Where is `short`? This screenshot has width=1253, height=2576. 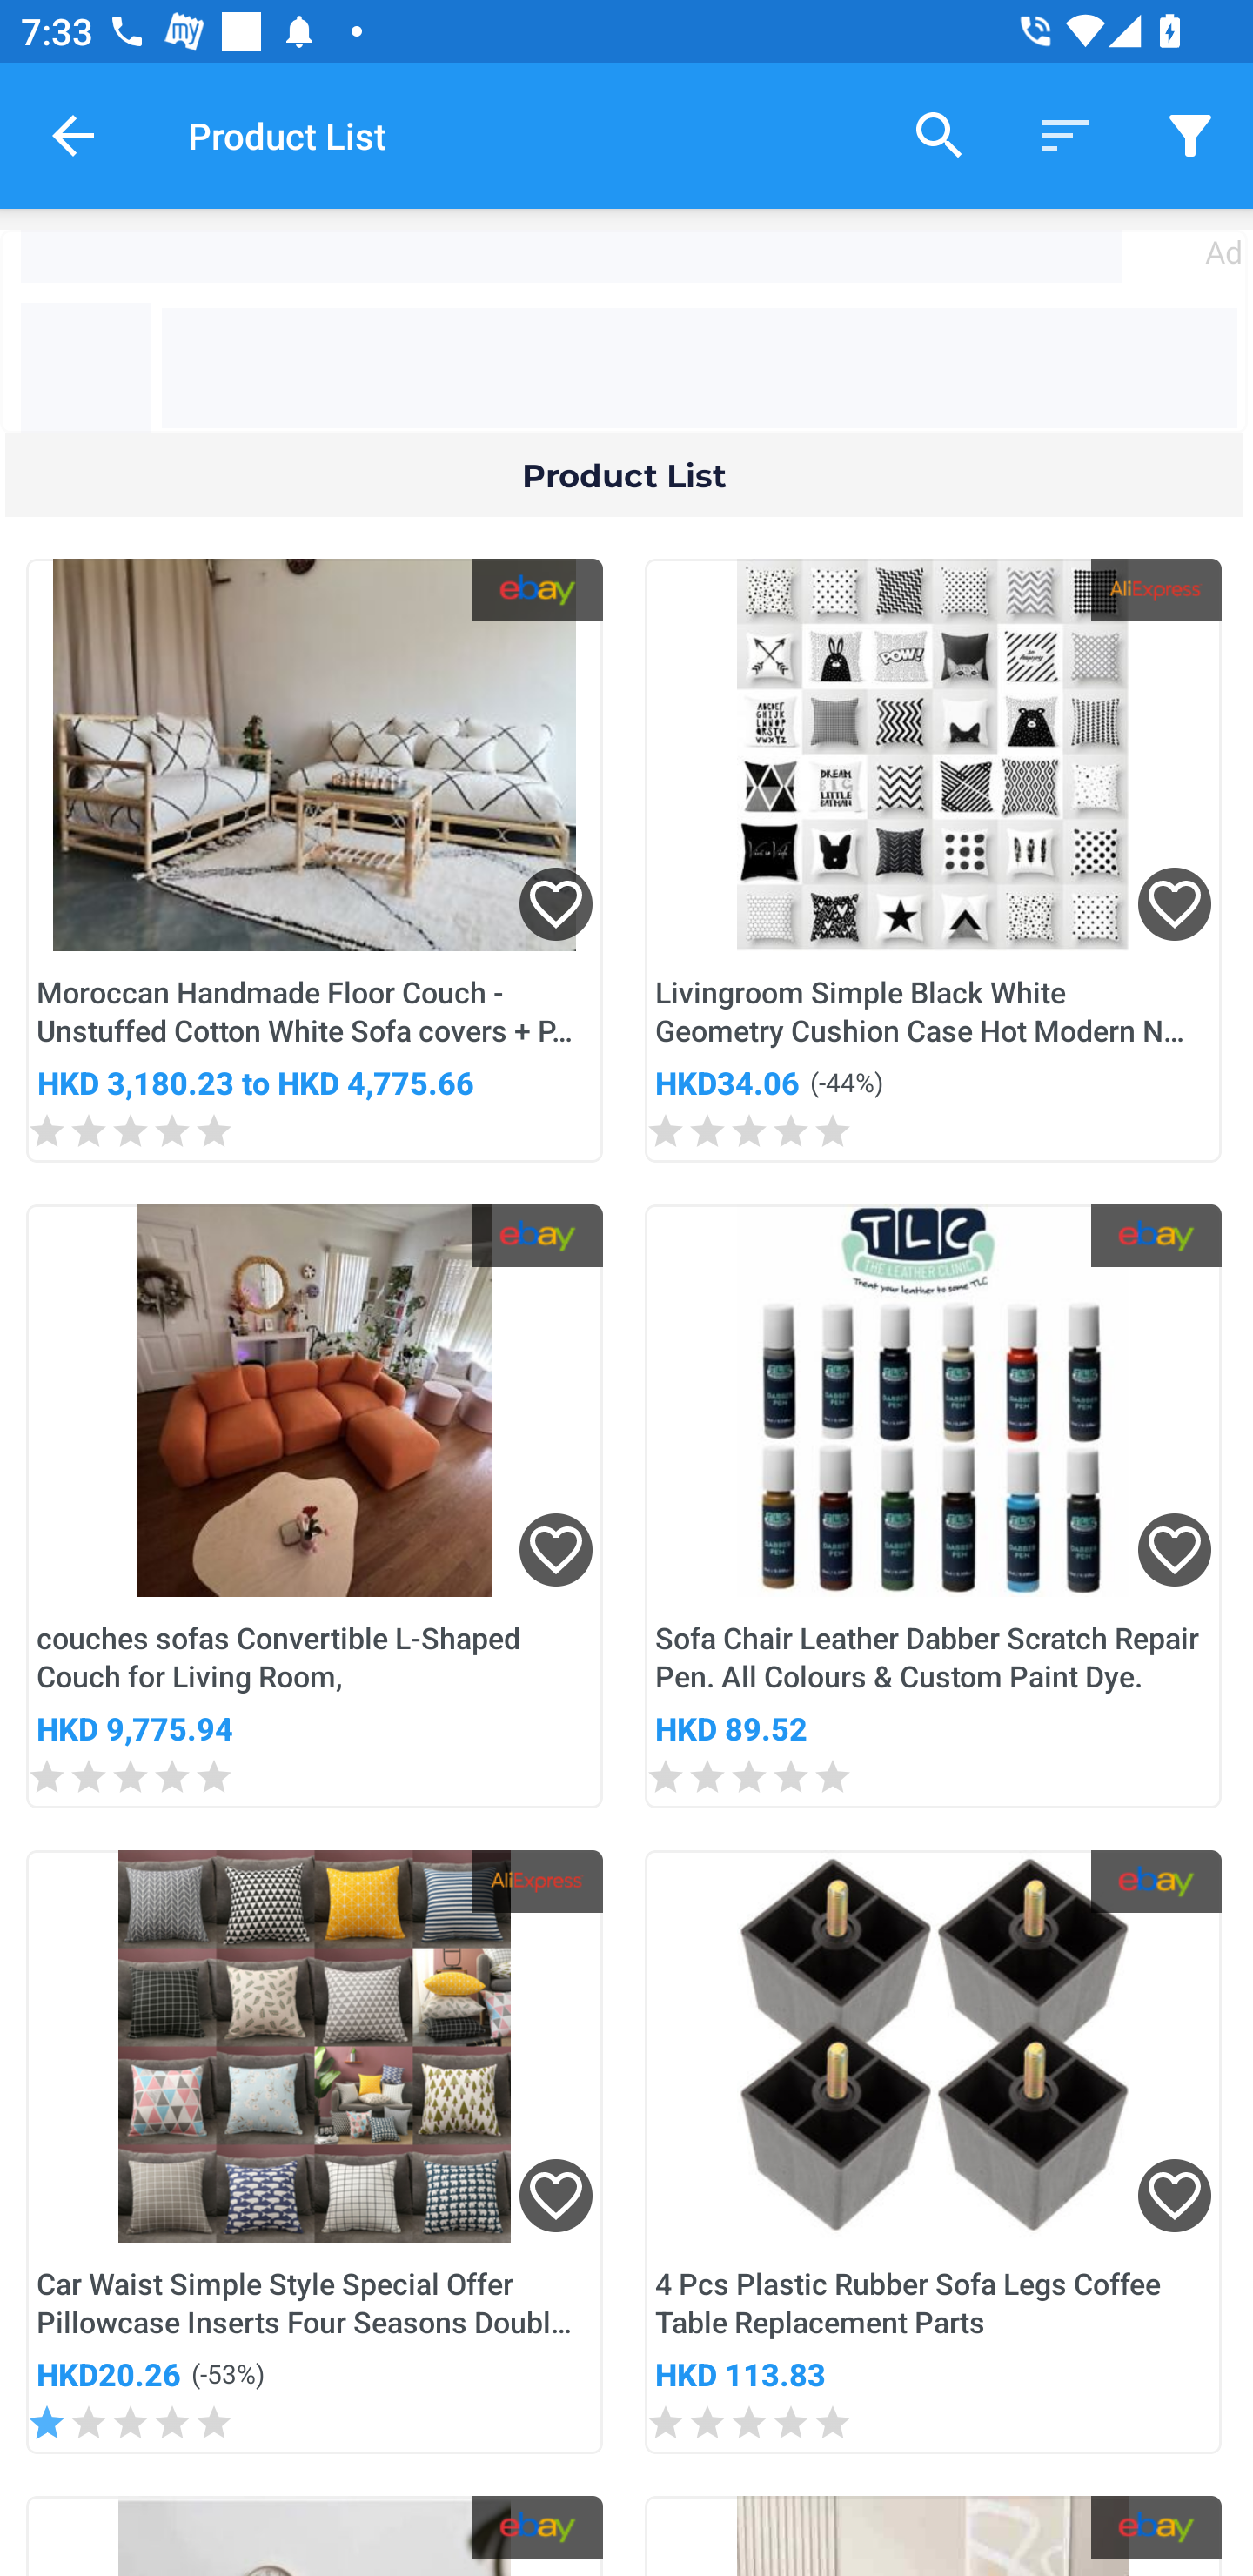
short is located at coordinates (1065, 134).